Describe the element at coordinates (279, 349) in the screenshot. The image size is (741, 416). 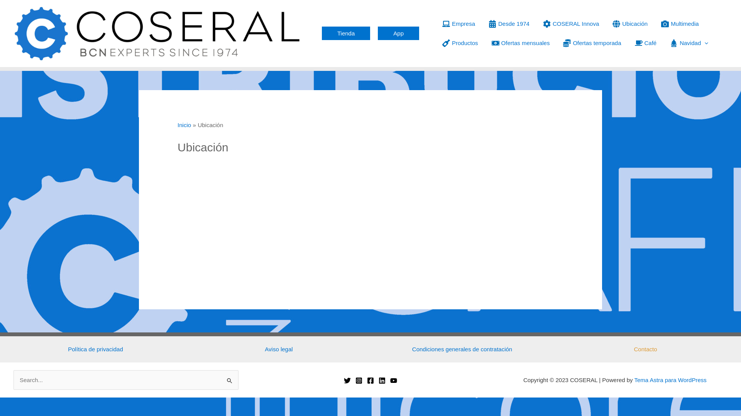
I see `Aviso legal` at that location.